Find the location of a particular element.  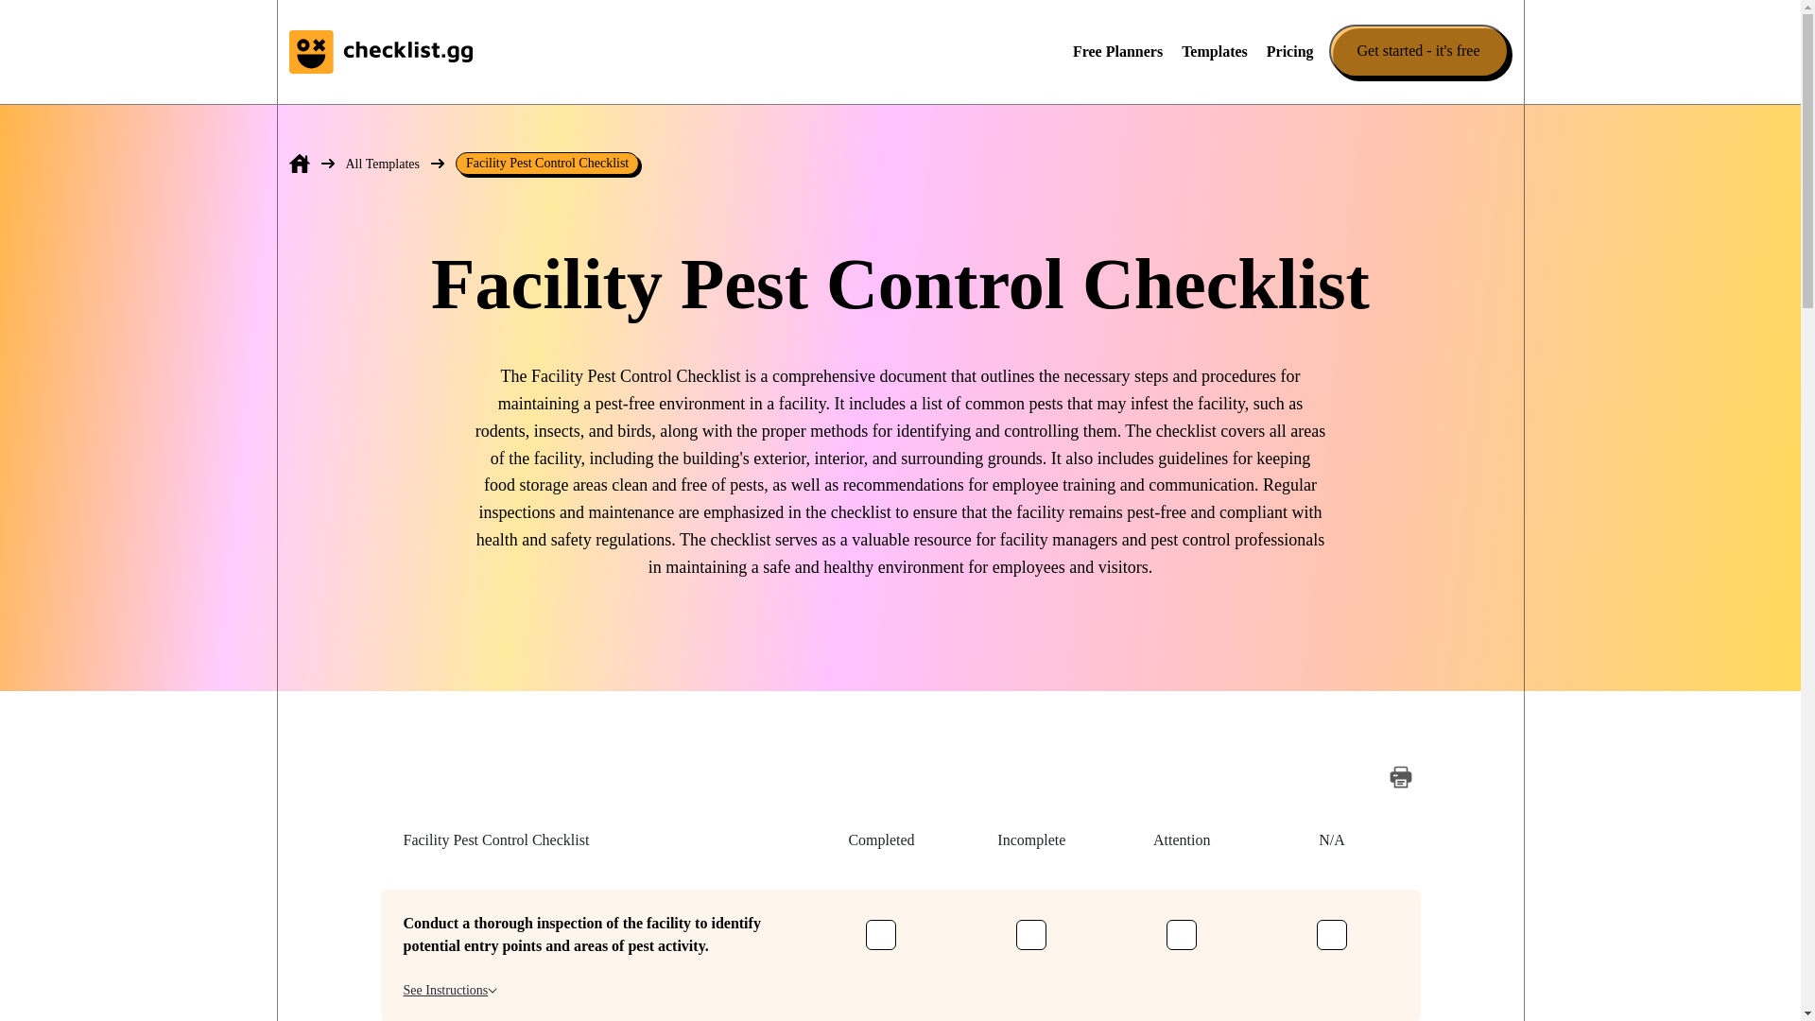

See Instructions is located at coordinates (450, 990).